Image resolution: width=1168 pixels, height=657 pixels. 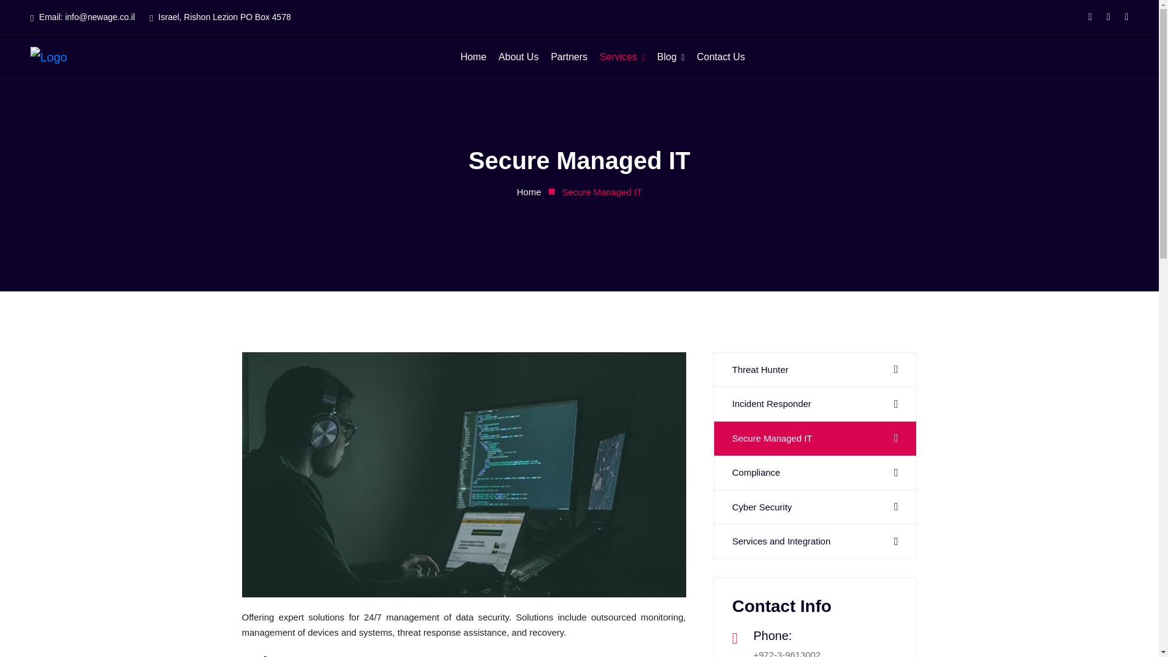 I want to click on About Us, so click(x=518, y=56).